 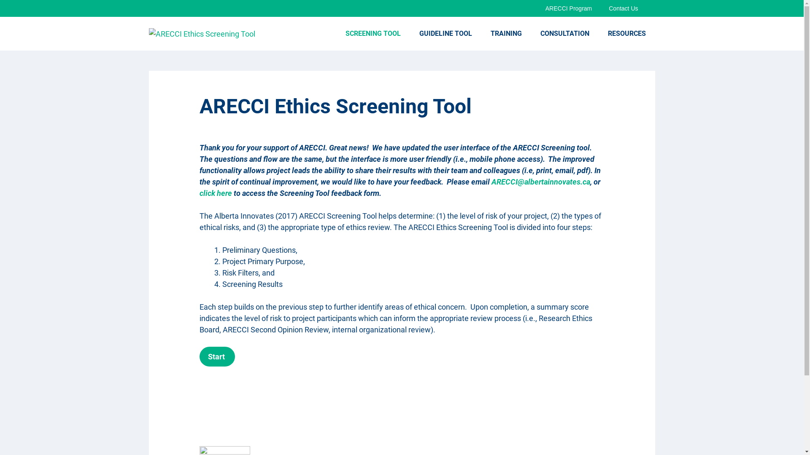 What do you see at coordinates (445, 34) in the screenshot?
I see `GUIDELINE TOOL` at bounding box center [445, 34].